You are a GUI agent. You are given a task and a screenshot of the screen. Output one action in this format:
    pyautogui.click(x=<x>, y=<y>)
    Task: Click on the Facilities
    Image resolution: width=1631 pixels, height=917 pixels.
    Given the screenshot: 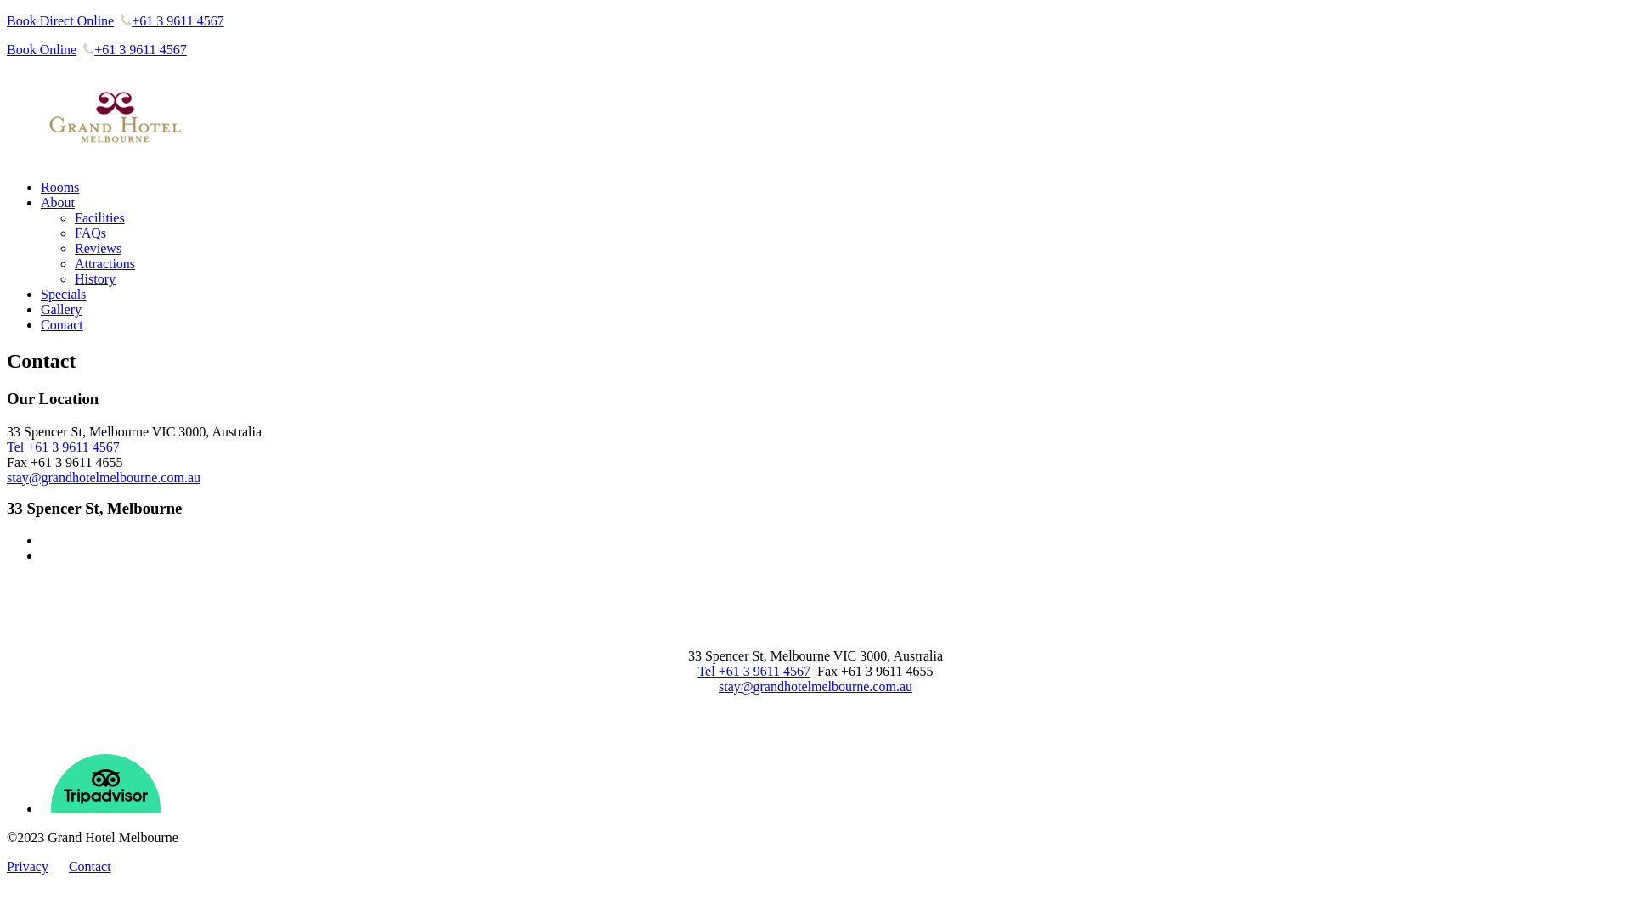 What is the action you would take?
    pyautogui.click(x=100, y=217)
    